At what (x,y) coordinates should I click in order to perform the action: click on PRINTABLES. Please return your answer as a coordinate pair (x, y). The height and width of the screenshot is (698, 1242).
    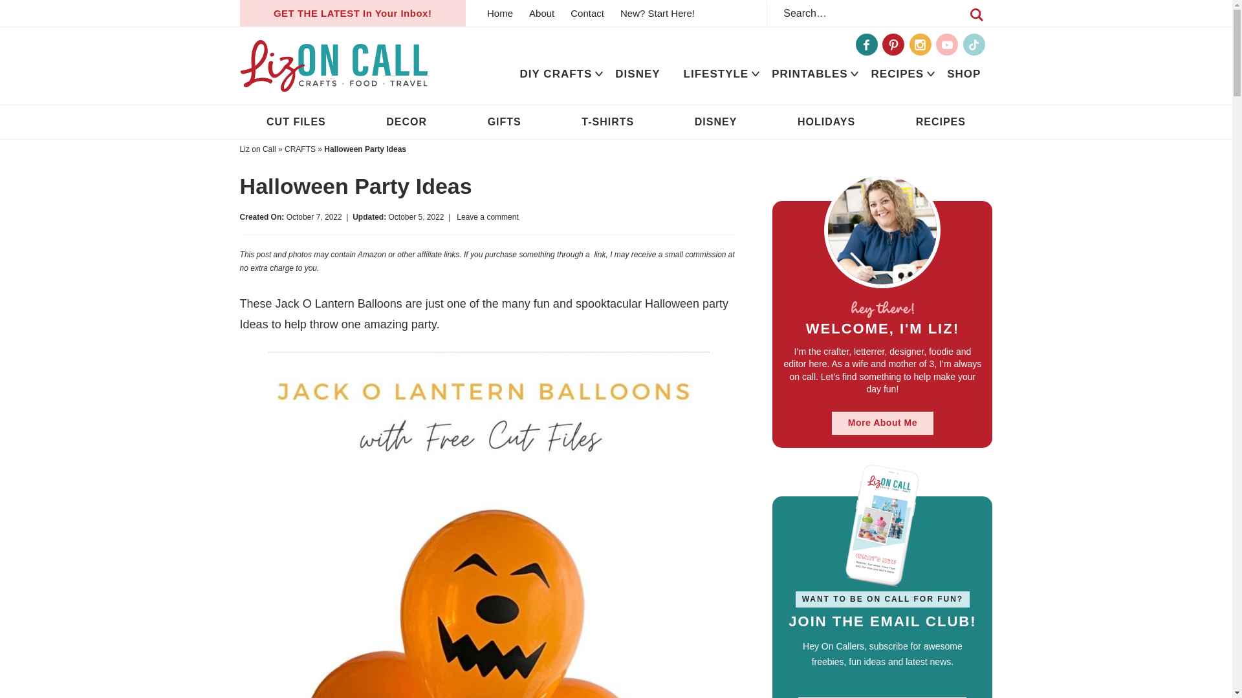
    Looking at the image, I should click on (810, 74).